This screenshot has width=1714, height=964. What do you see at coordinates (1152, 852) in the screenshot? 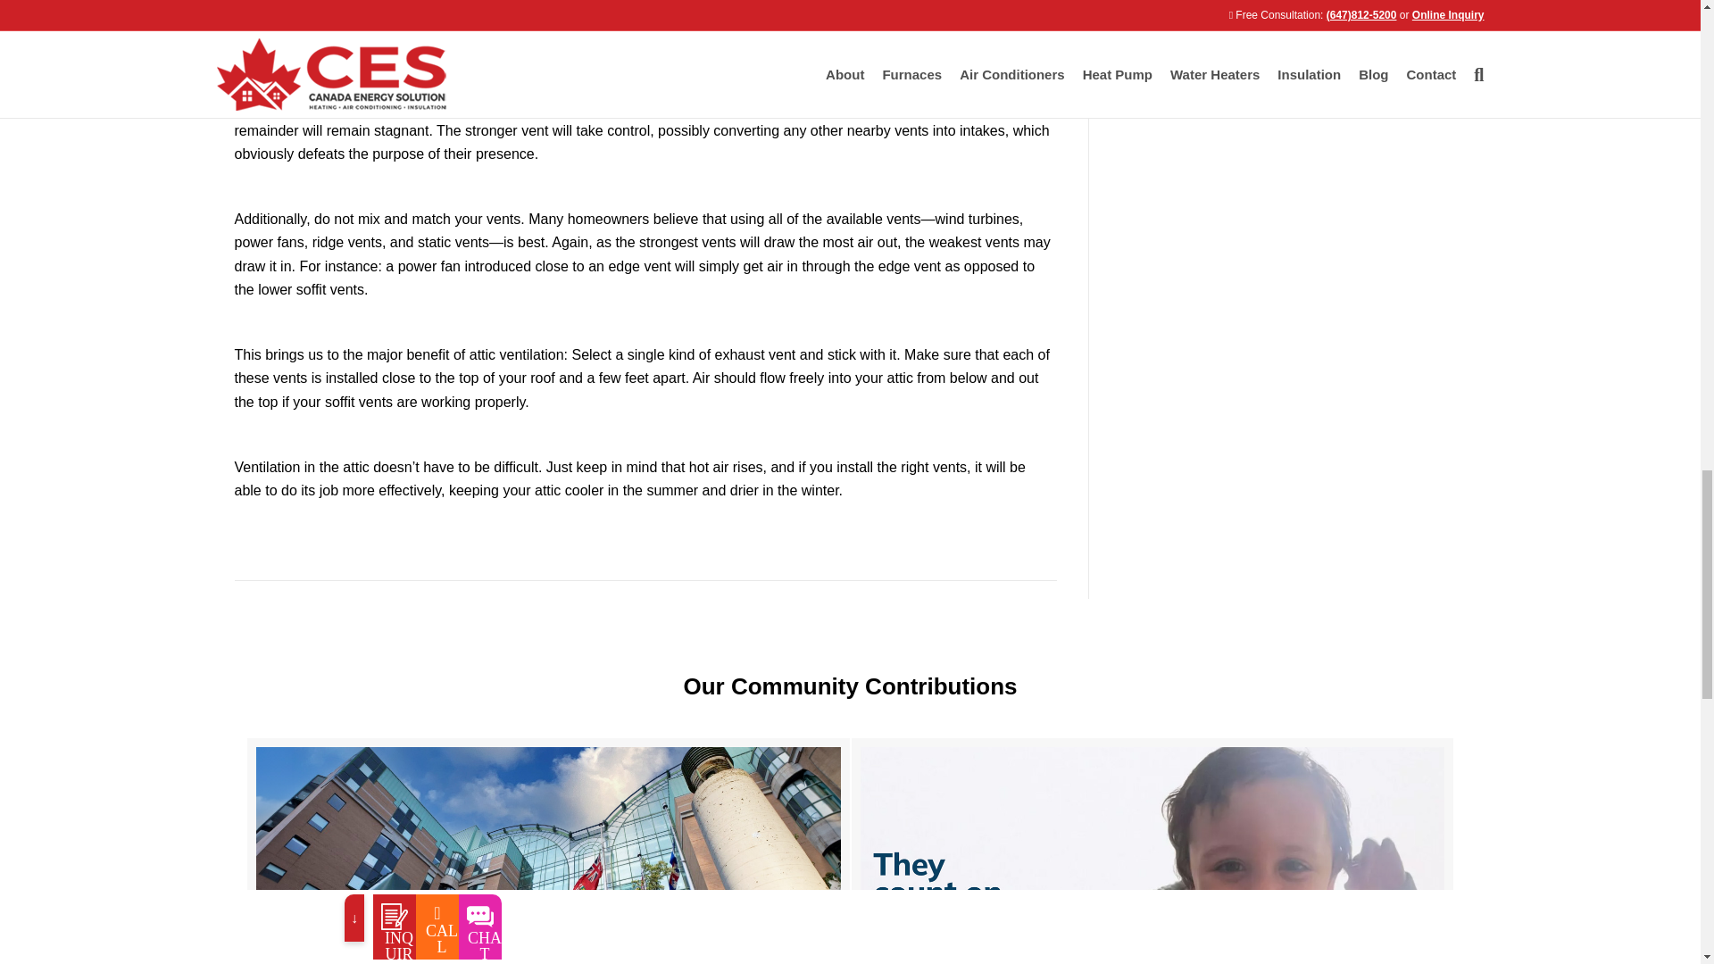
I see `Improving Local Healthcare: Our Support to Oakville Hospital` at bounding box center [1152, 852].